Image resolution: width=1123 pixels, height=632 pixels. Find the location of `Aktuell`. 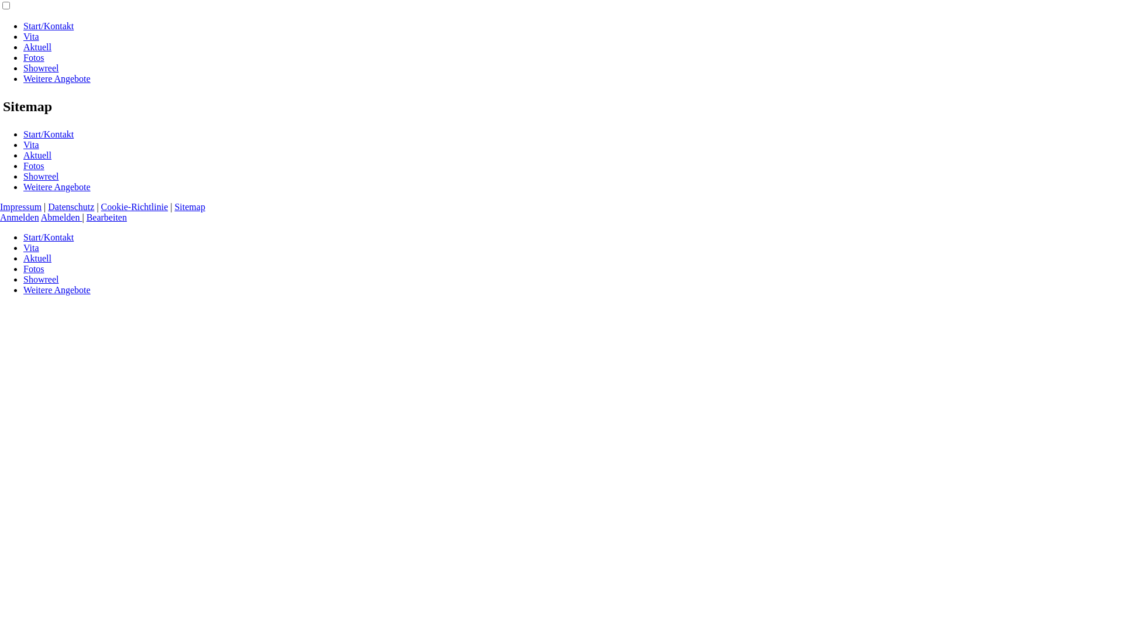

Aktuell is located at coordinates (37, 47).